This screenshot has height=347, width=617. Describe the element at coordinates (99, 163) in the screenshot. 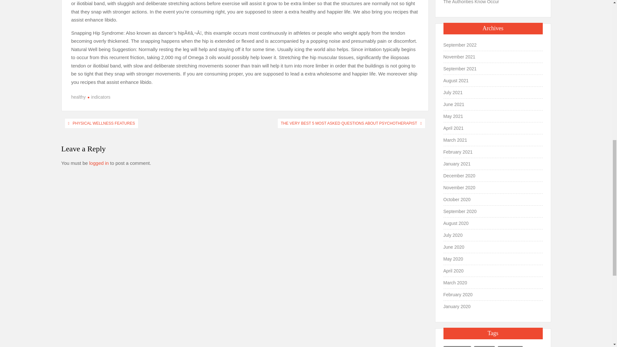

I see `logged in` at that location.